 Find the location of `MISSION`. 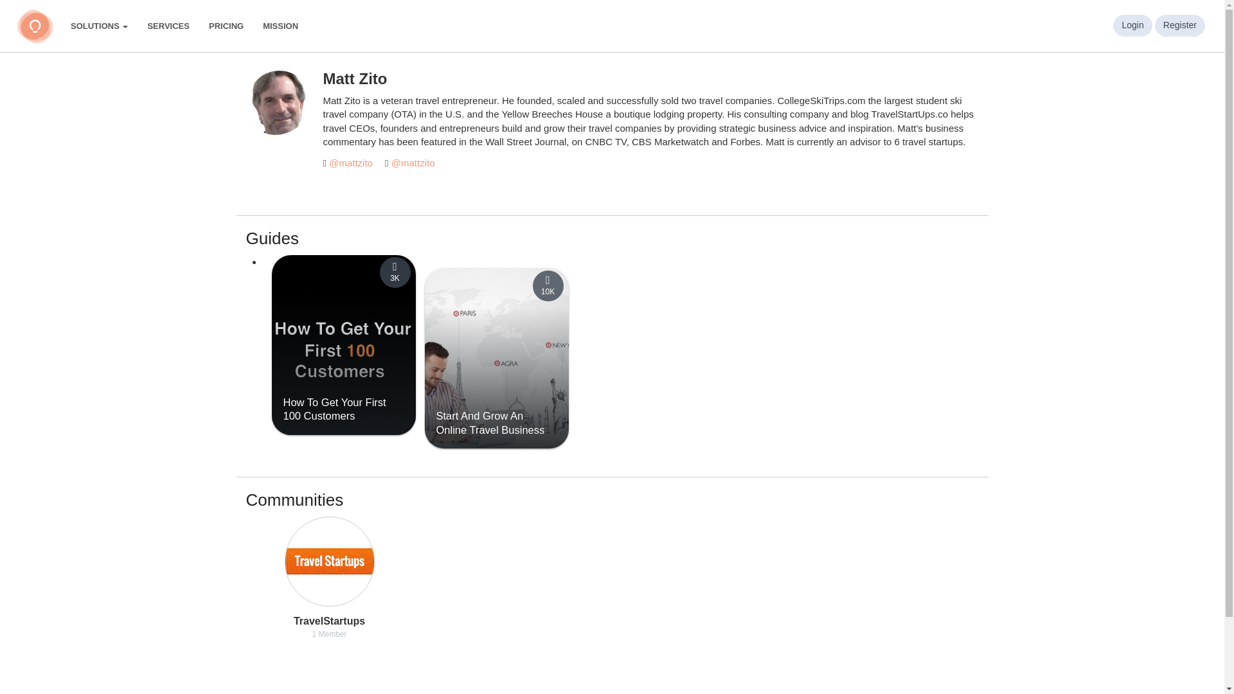

MISSION is located at coordinates (280, 26).